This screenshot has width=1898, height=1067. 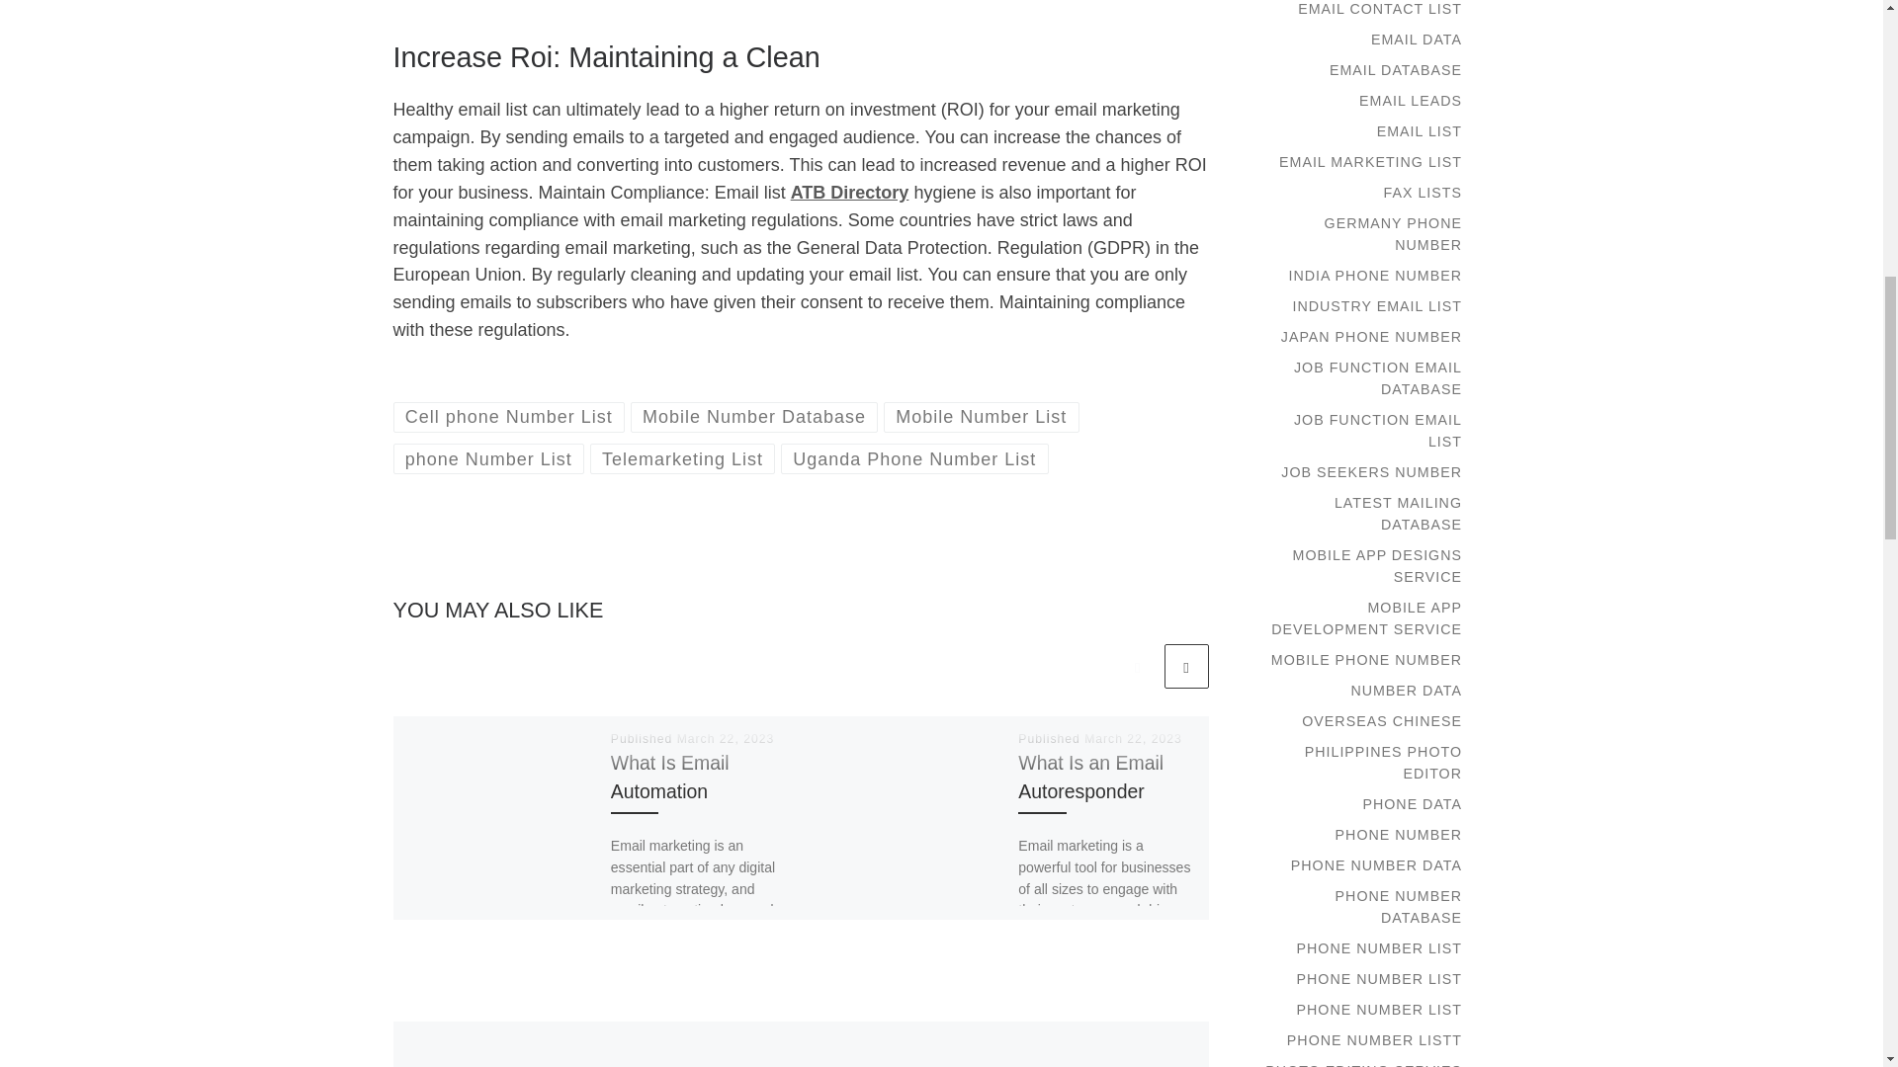 What do you see at coordinates (509, 417) in the screenshot?
I see `Cell phone Number List` at bounding box center [509, 417].